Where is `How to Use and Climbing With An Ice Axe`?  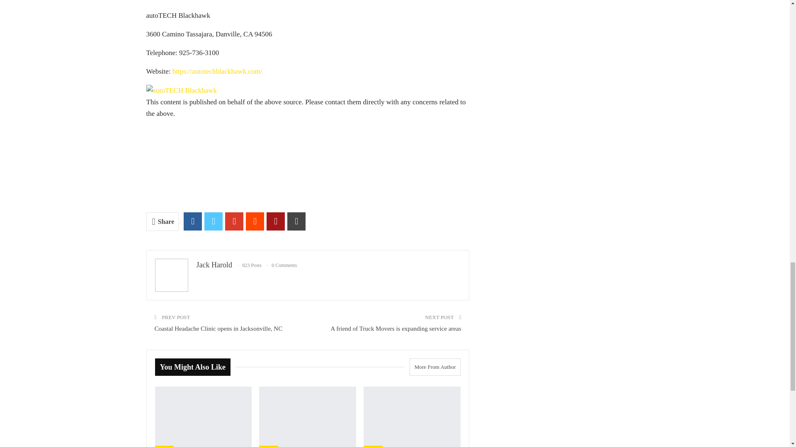 How to Use and Climbing With An Ice Axe is located at coordinates (308, 417).